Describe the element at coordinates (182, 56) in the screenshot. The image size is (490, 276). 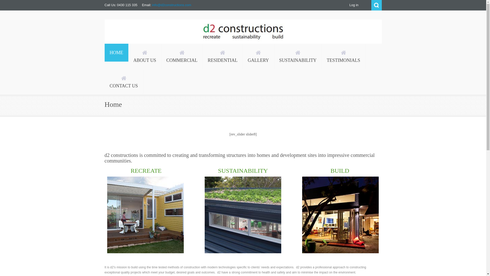
I see `COMMERCIAL` at that location.